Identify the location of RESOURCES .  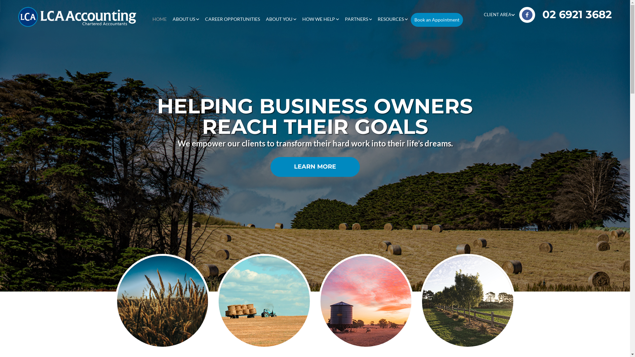
(393, 19).